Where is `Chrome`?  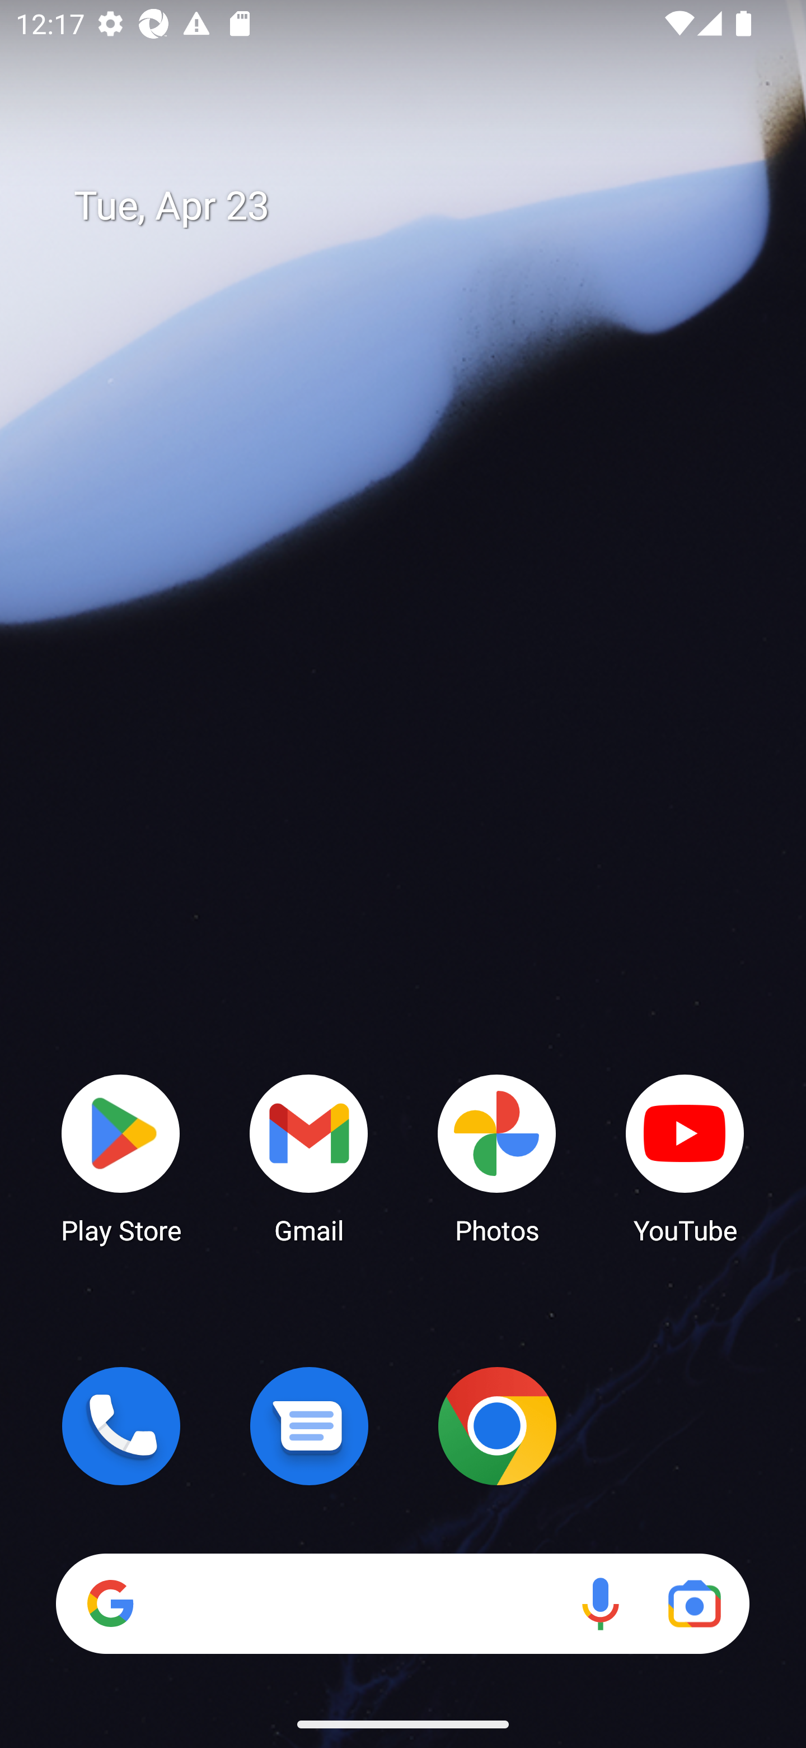 Chrome is located at coordinates (497, 1426).